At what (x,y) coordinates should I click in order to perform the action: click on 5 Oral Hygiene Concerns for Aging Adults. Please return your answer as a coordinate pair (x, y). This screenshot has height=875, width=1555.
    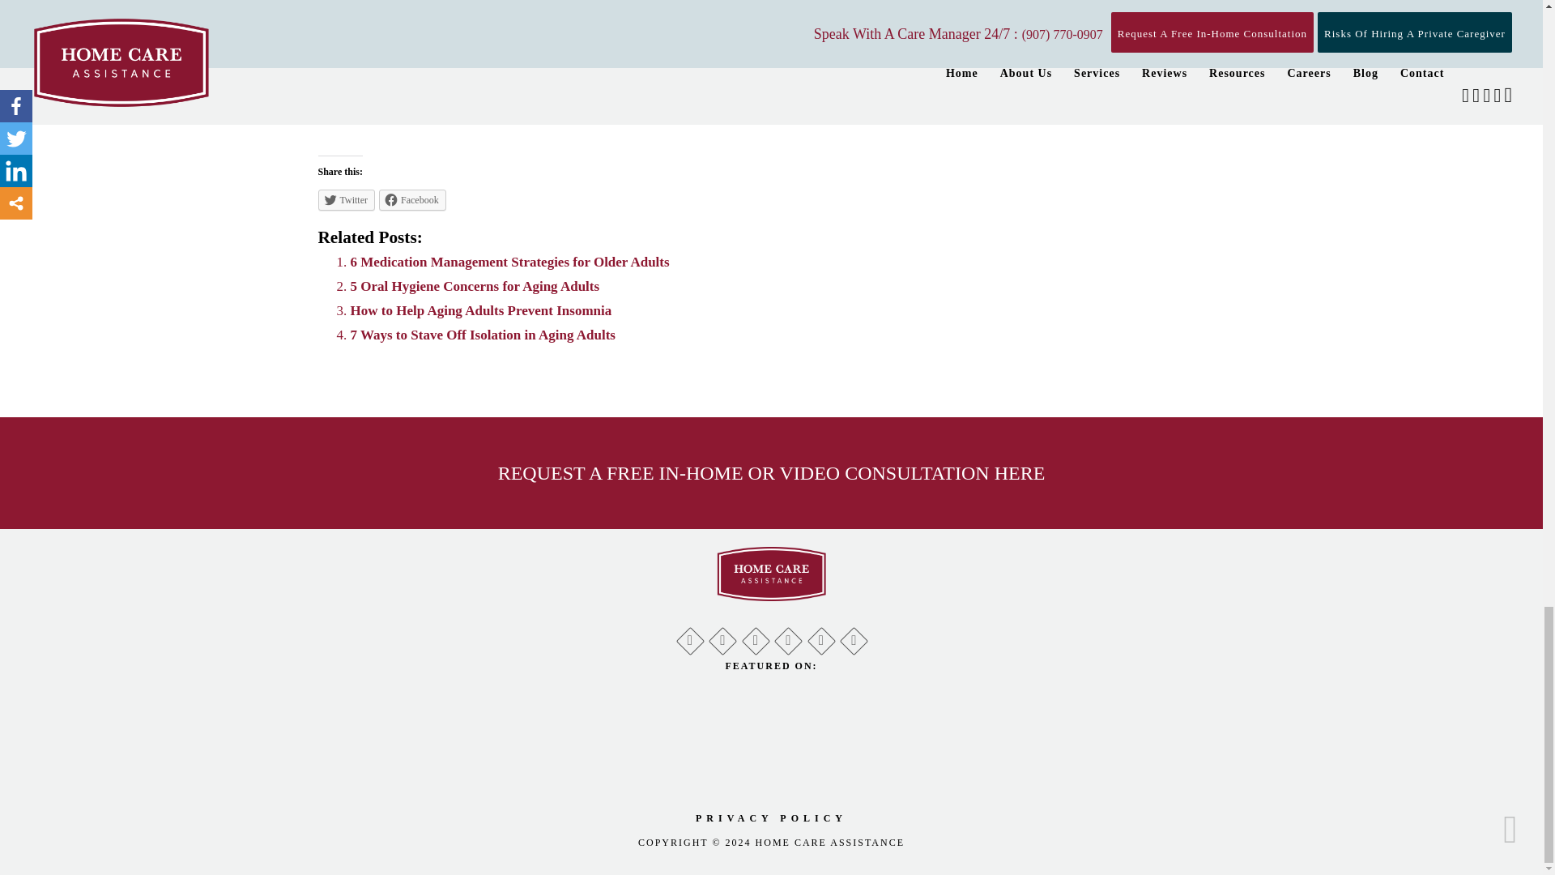
    Looking at the image, I should click on (475, 286).